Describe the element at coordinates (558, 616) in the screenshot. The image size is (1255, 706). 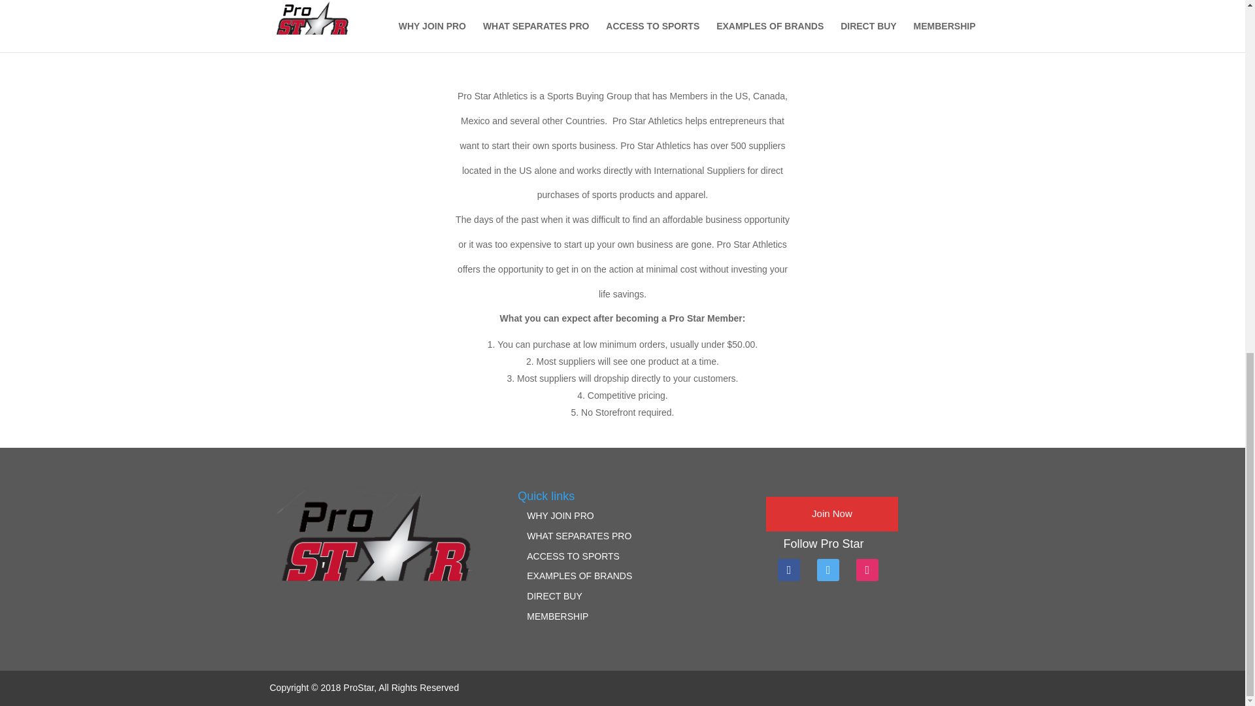
I see `MEMBERSHIP` at that location.